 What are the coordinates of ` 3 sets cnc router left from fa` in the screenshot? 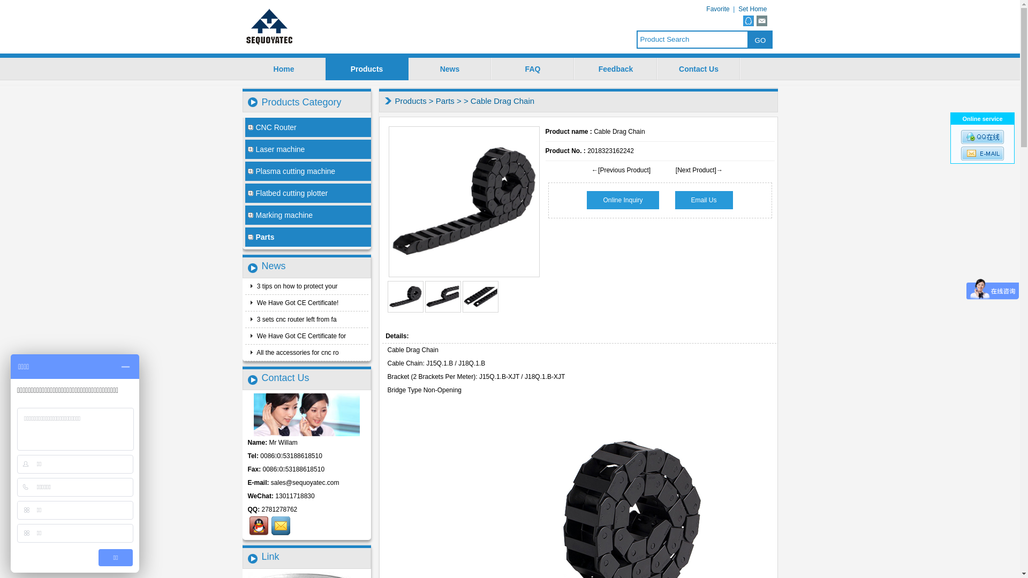 It's located at (296, 320).